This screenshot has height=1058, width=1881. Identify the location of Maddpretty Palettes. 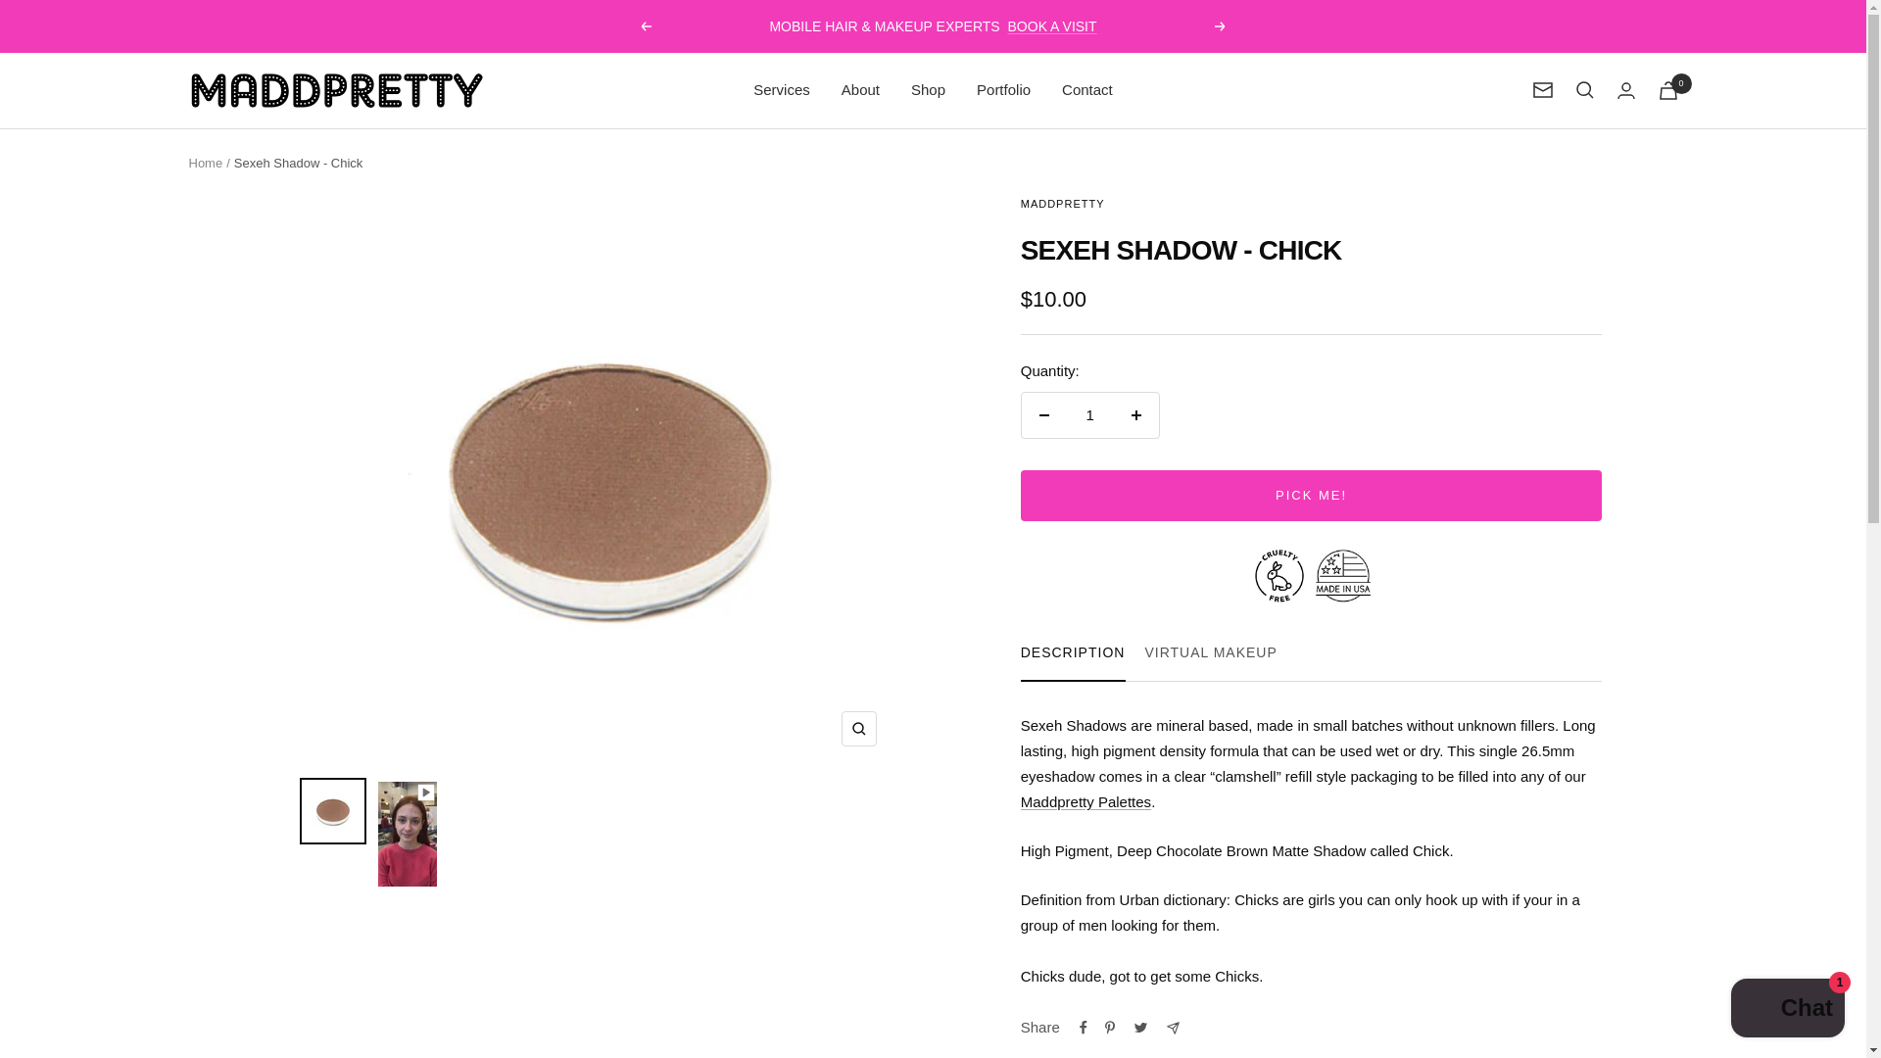
(1221, 25).